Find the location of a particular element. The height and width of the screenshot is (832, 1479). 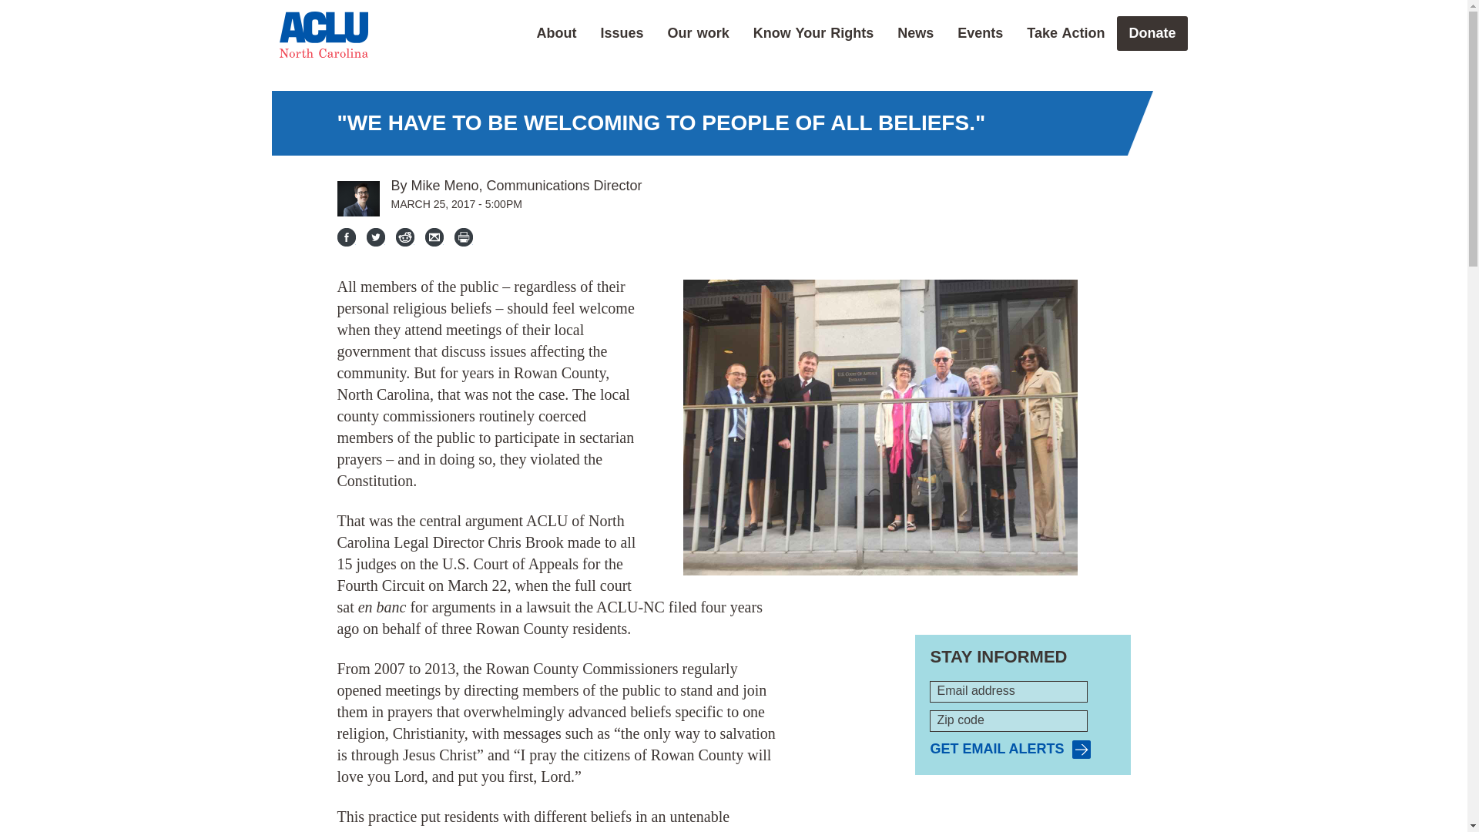

ACLU of North Carolina - logo is located at coordinates (324, 34).